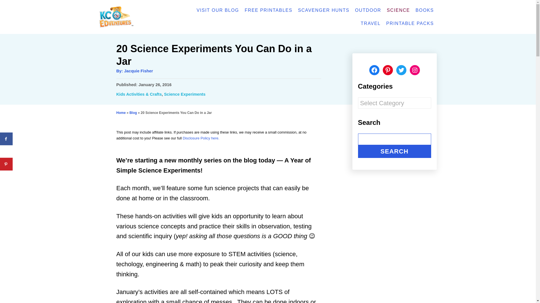 The height and width of the screenshot is (303, 540). I want to click on Blog, so click(133, 113).